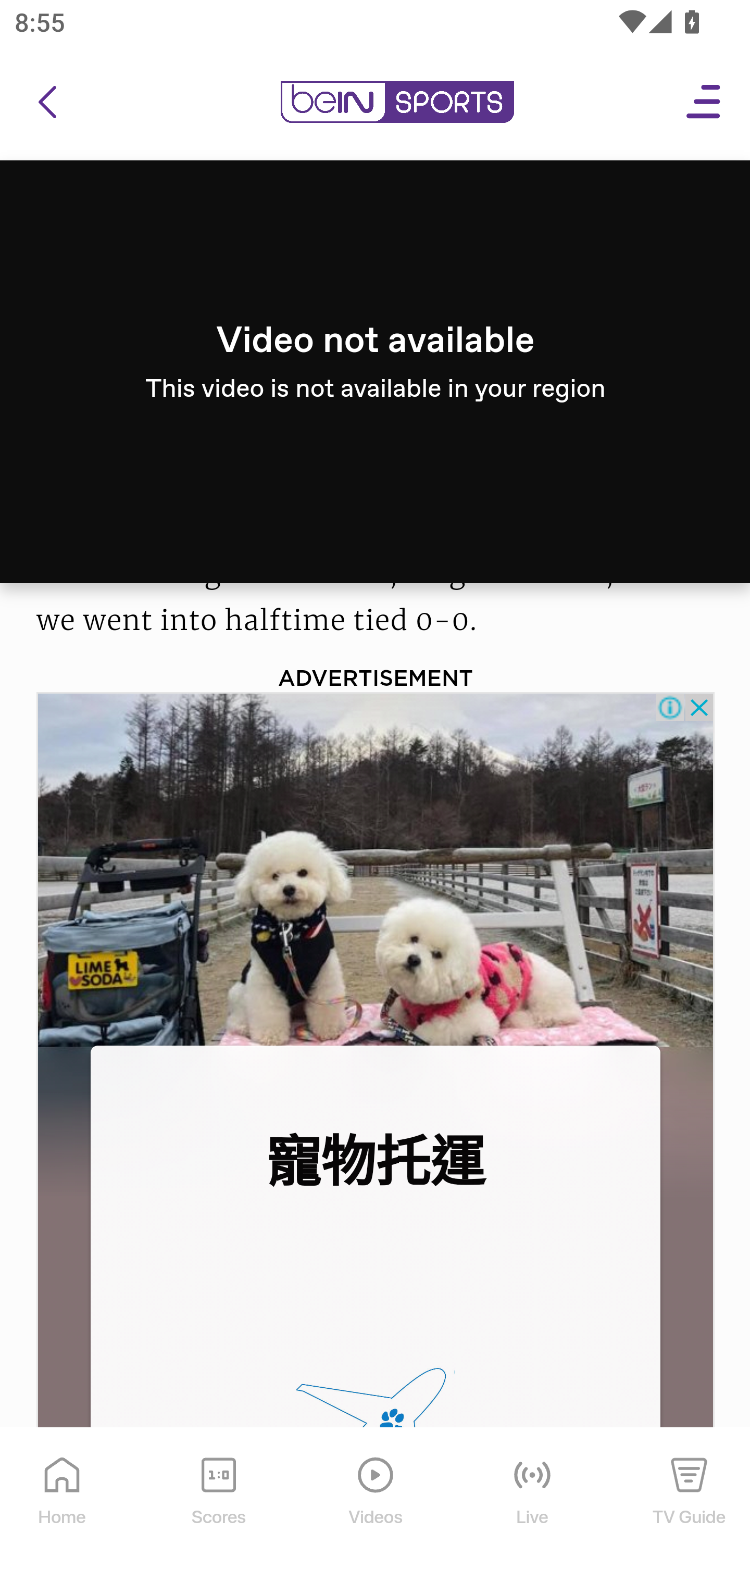 This screenshot has width=750, height=1583. I want to click on TV Guide TV Guide Icon TV Guide, so click(690, 1506).